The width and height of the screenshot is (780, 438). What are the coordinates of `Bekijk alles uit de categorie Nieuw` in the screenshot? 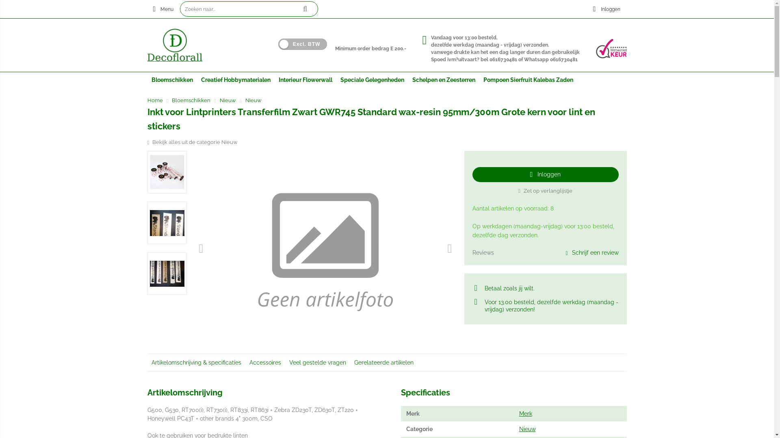 It's located at (193, 142).